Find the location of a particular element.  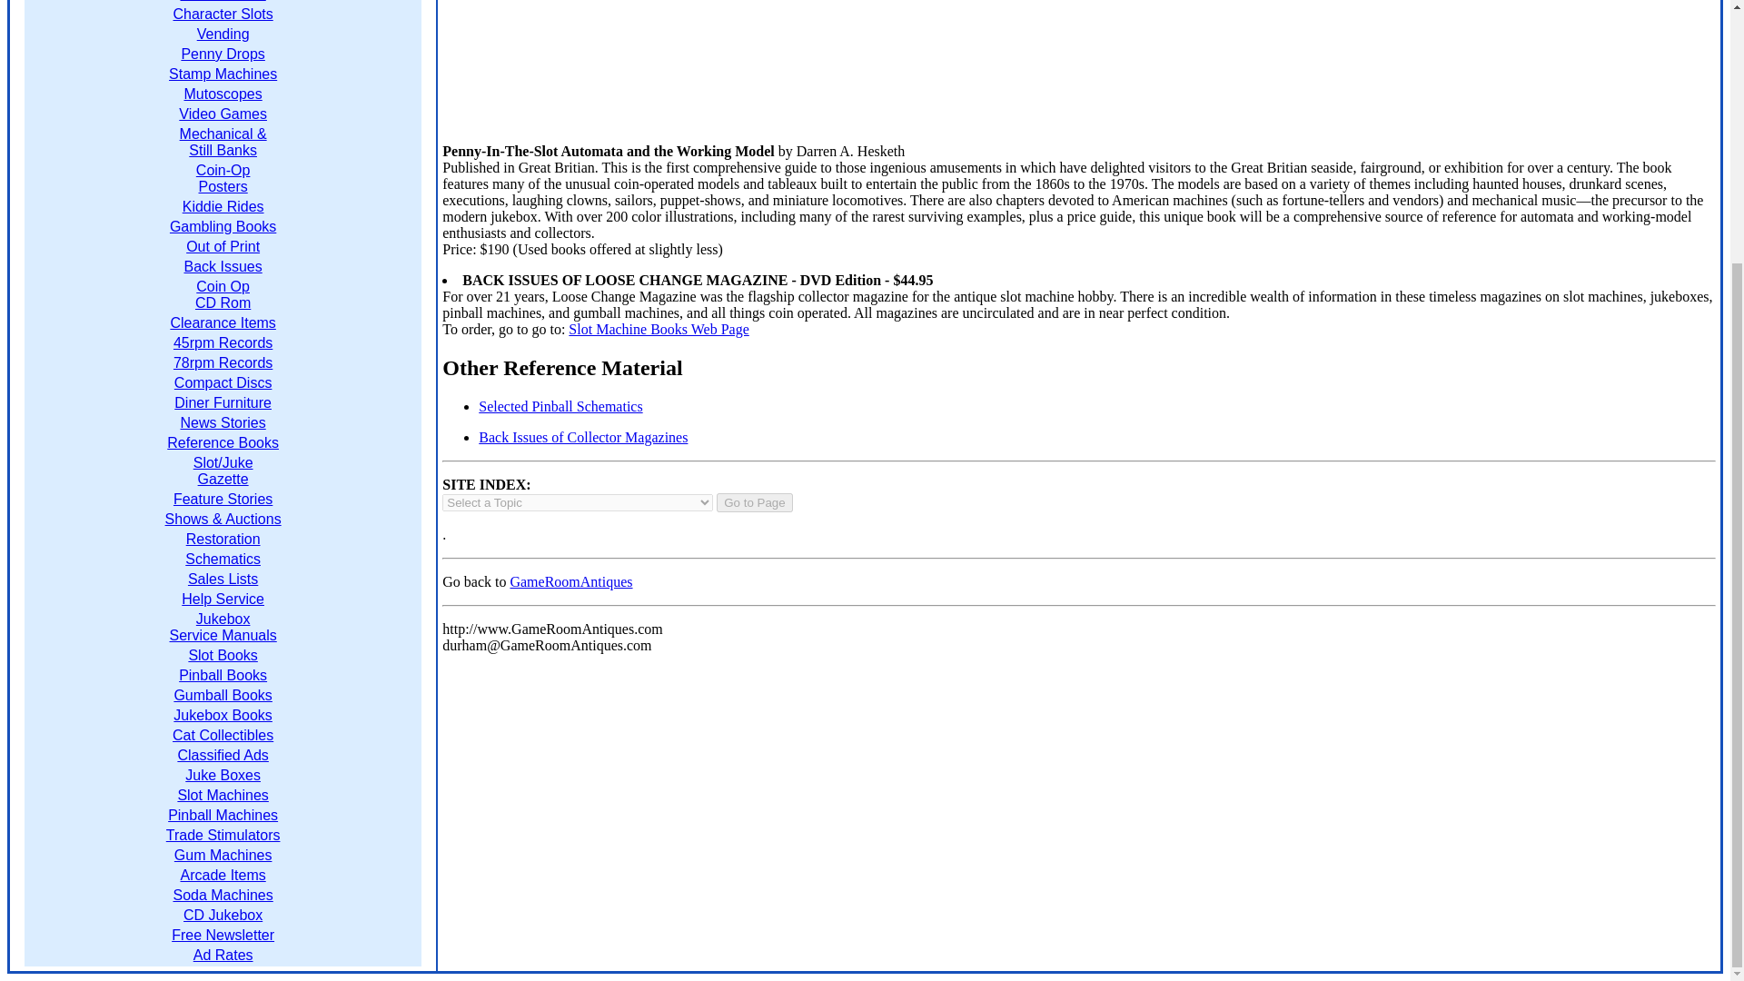

Go to Page is located at coordinates (754, 502).